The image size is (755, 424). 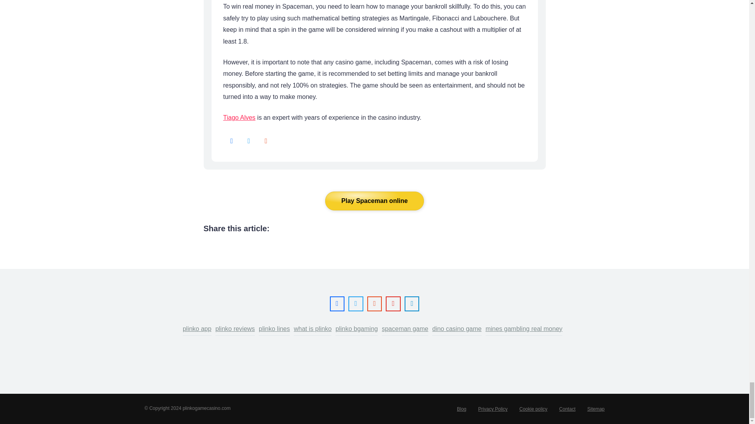 What do you see at coordinates (375, 304) in the screenshot?
I see `Reddit` at bounding box center [375, 304].